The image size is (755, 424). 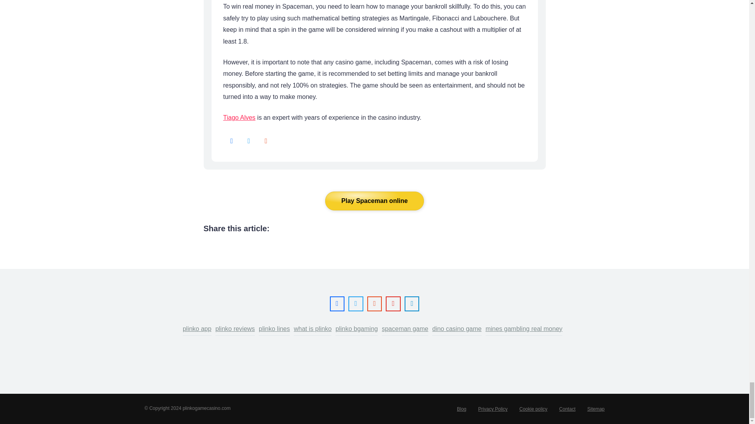 What do you see at coordinates (375, 304) in the screenshot?
I see `Reddit` at bounding box center [375, 304].